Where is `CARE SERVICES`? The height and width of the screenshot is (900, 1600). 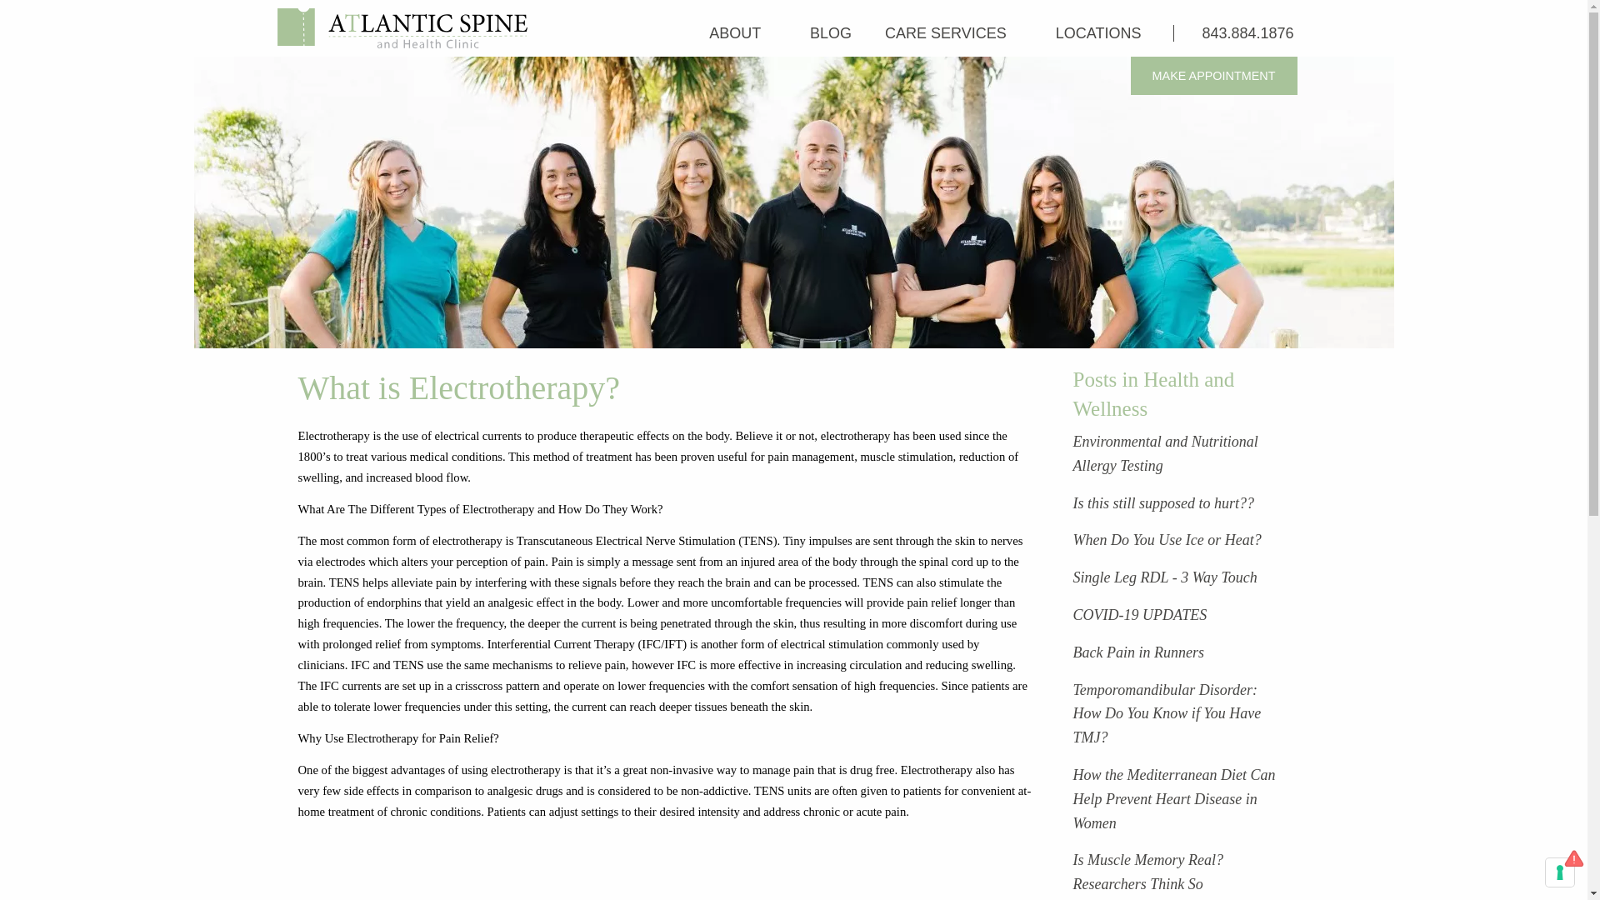
CARE SERVICES is located at coordinates (953, 33).